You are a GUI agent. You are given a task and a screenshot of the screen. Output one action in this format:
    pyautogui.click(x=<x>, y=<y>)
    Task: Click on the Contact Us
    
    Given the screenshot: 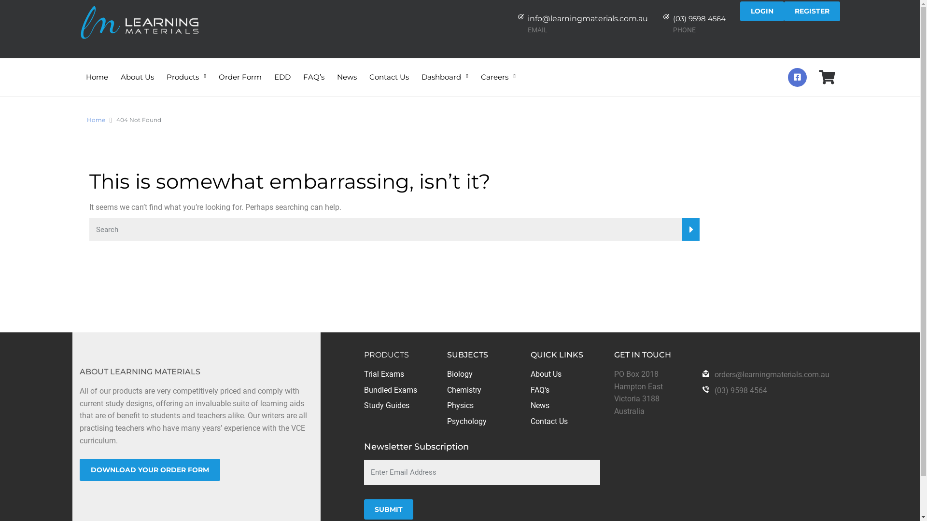 What is the action you would take?
    pyautogui.click(x=549, y=421)
    